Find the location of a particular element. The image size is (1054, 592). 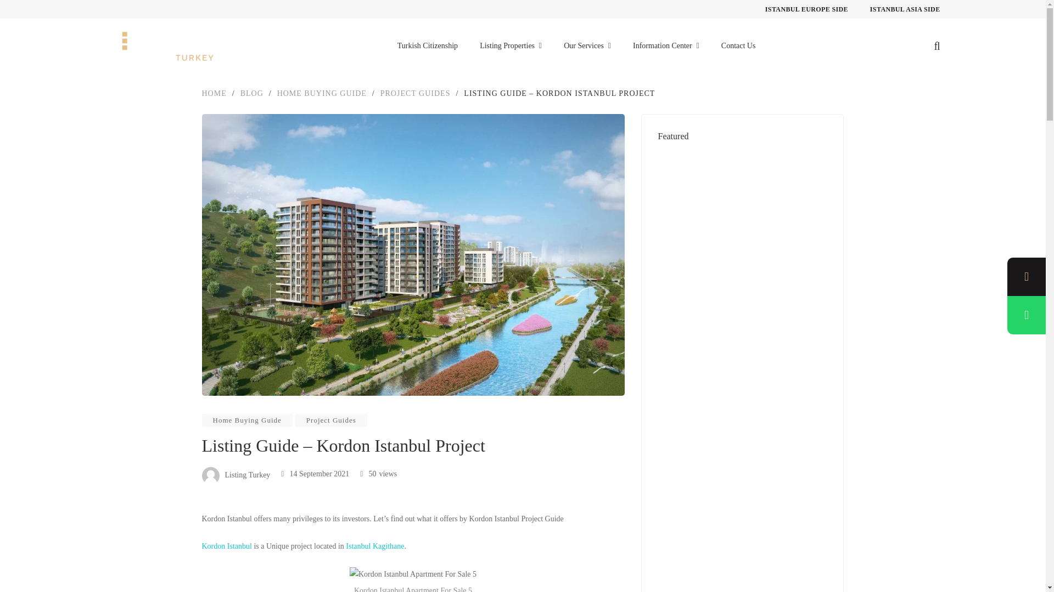

Listing Properties is located at coordinates (511, 45).